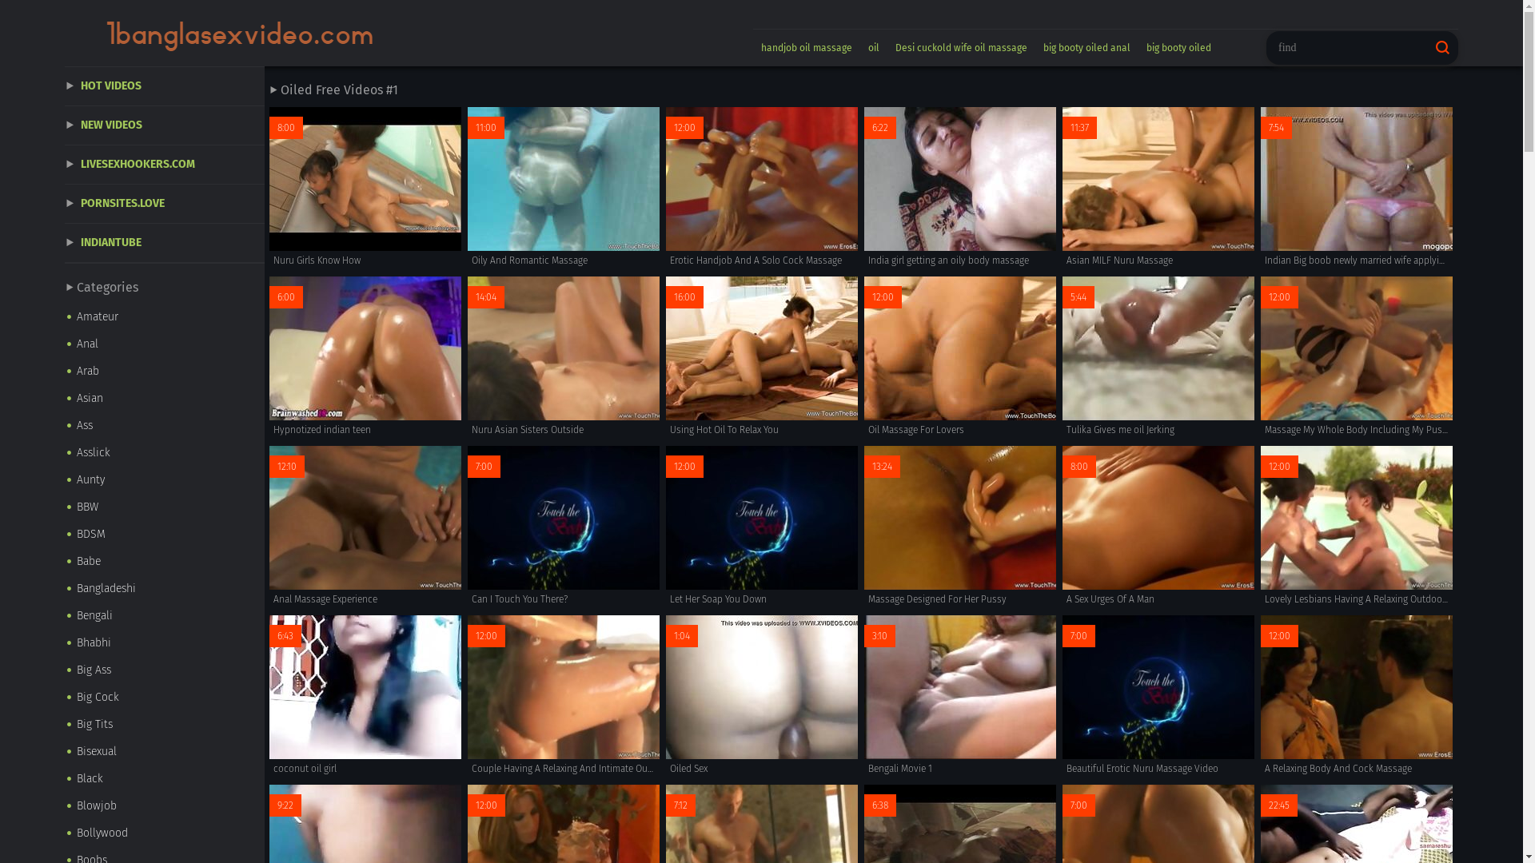 The height and width of the screenshot is (863, 1535). I want to click on Anal, so click(165, 344).